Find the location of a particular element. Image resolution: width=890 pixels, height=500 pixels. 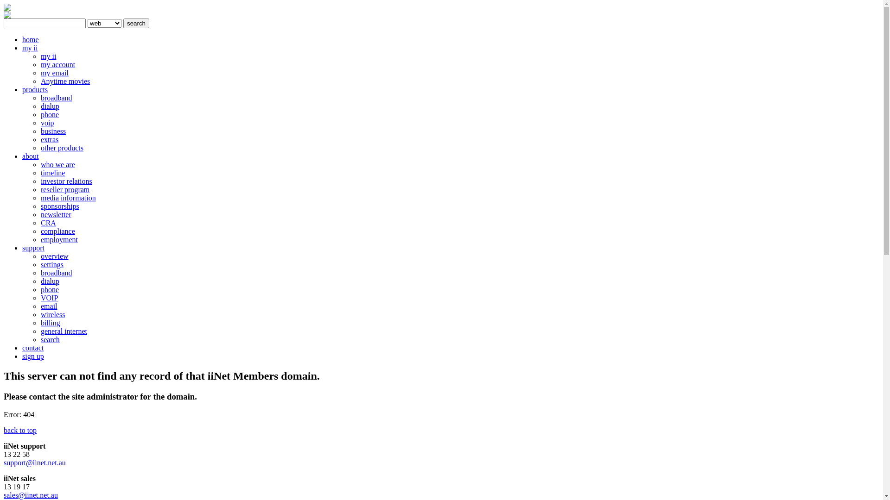

support@iinet.net.au is located at coordinates (35, 463).